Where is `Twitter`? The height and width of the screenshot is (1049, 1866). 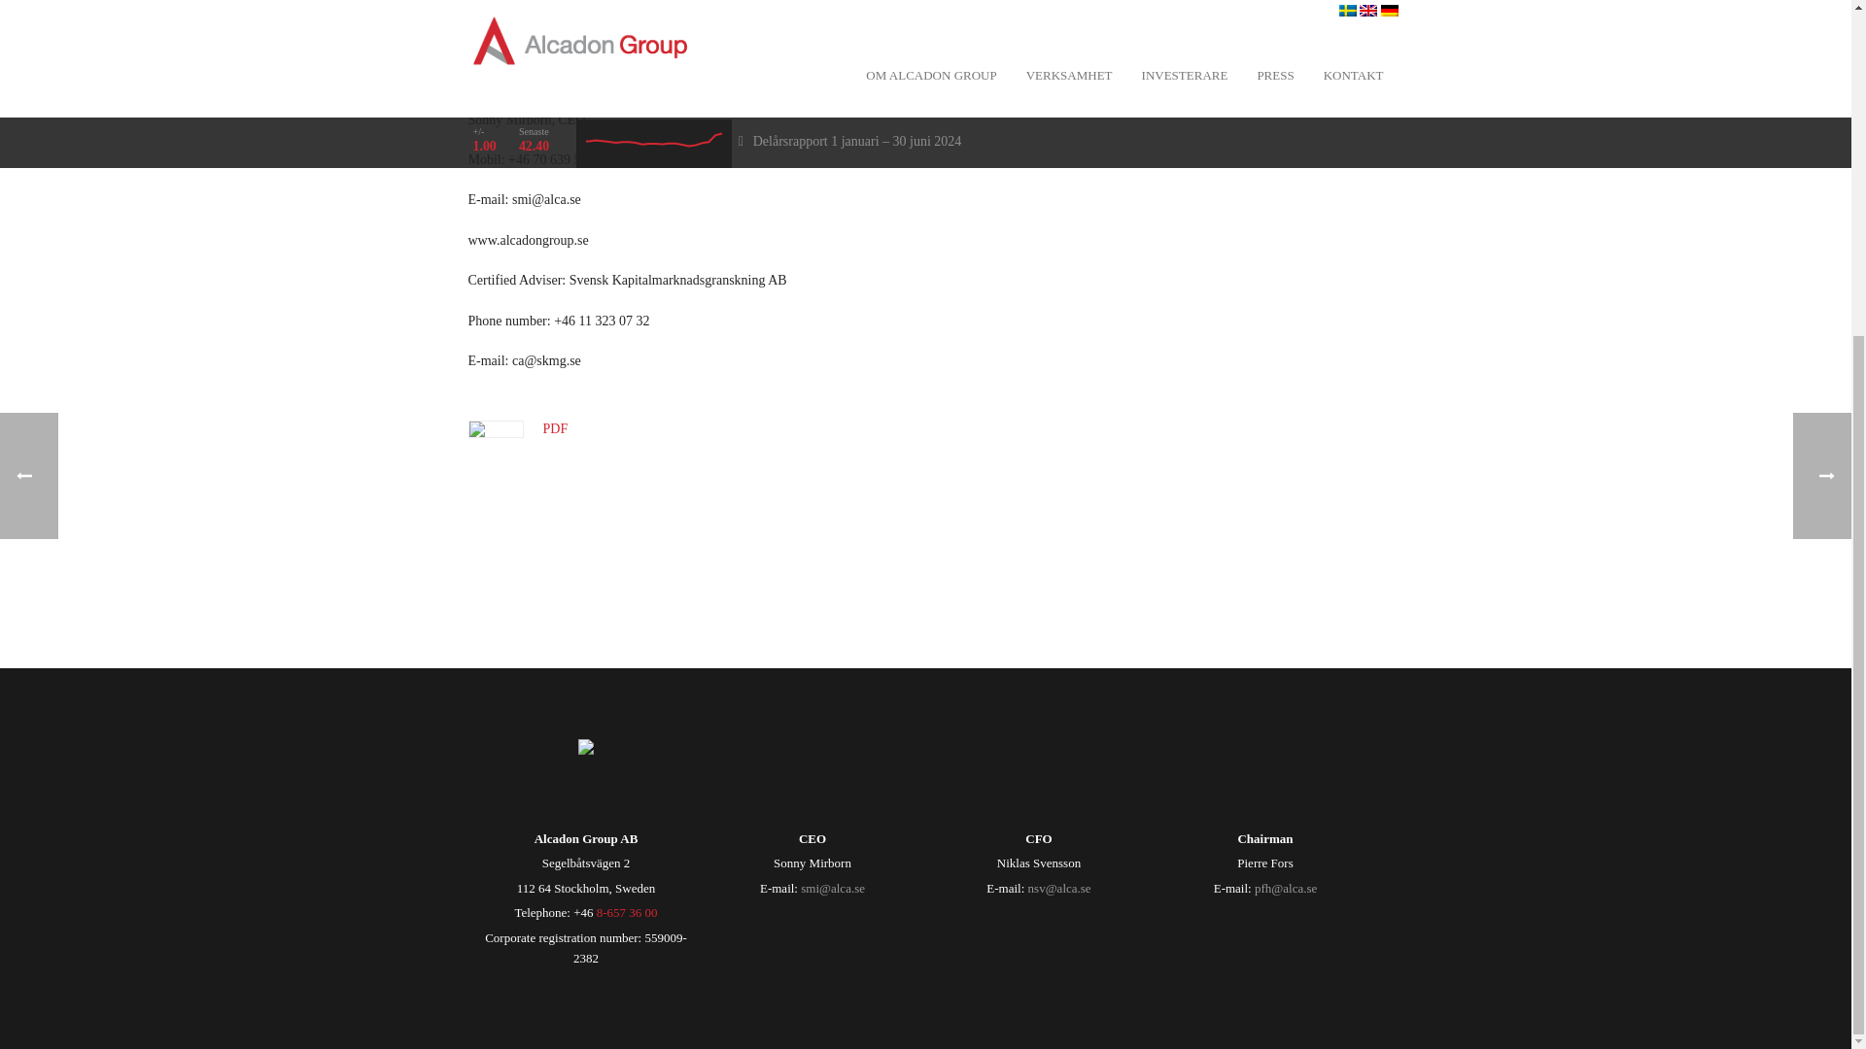
Twitter is located at coordinates (618, 559).